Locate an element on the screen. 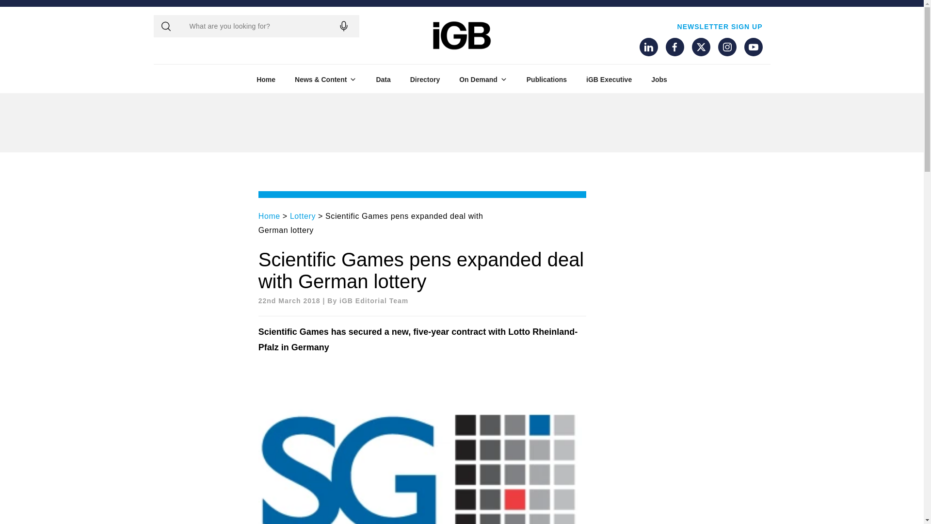 Image resolution: width=931 pixels, height=524 pixels. YouTube is located at coordinates (753, 47).